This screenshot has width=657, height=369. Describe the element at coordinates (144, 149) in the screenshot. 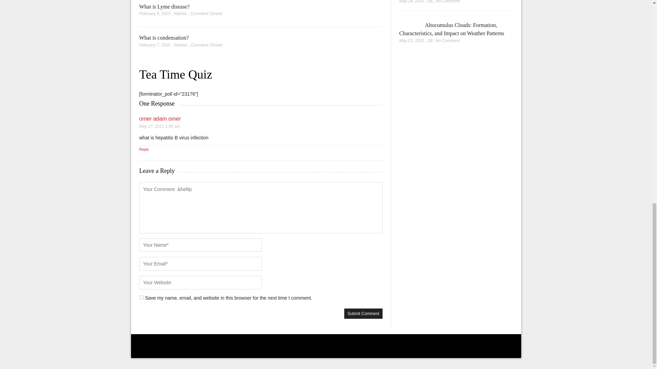

I see `Reply` at that location.